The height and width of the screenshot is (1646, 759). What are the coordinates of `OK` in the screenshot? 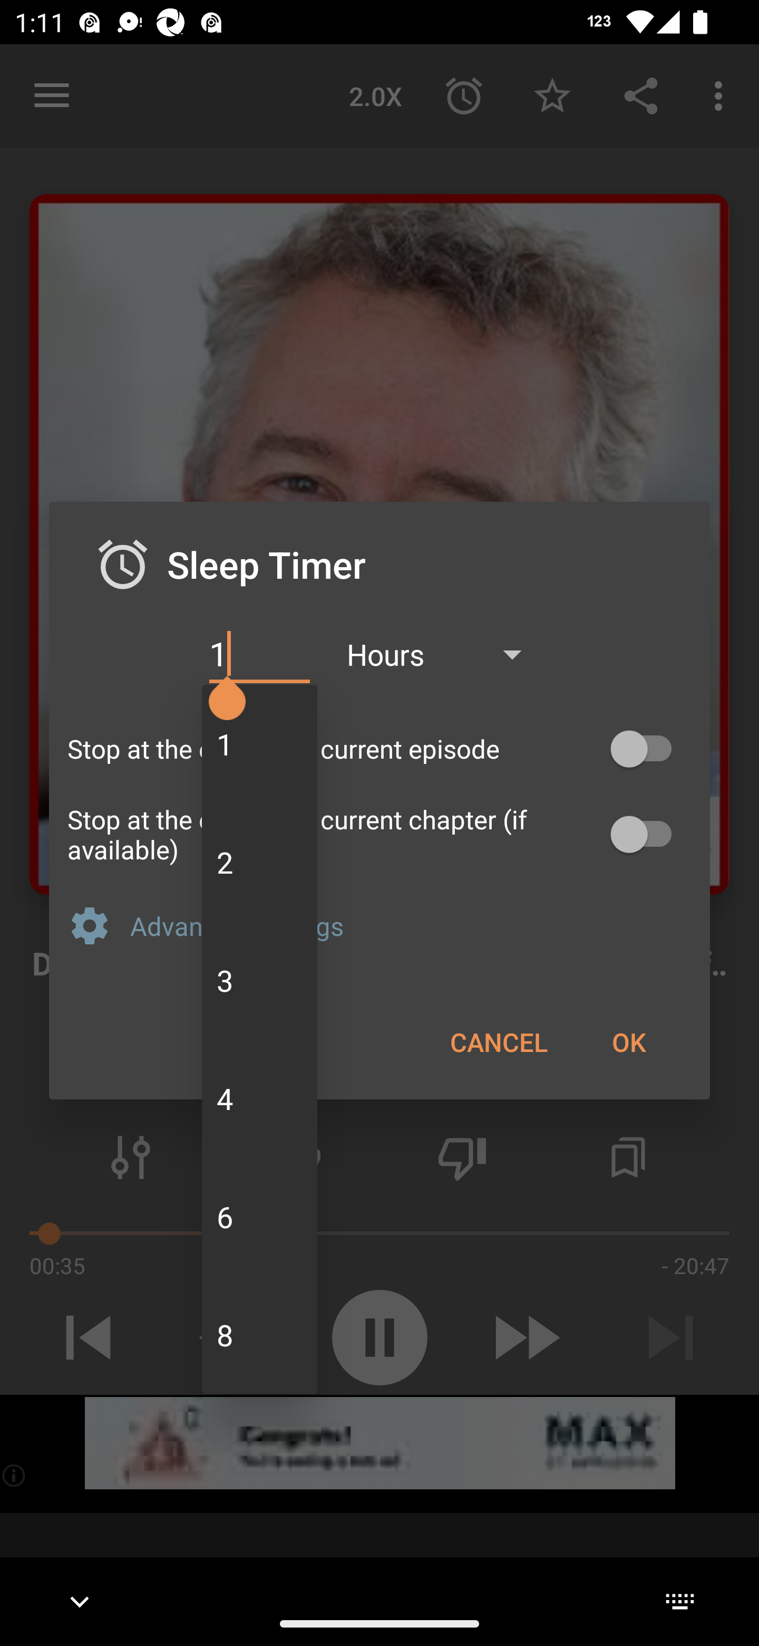 It's located at (628, 1041).